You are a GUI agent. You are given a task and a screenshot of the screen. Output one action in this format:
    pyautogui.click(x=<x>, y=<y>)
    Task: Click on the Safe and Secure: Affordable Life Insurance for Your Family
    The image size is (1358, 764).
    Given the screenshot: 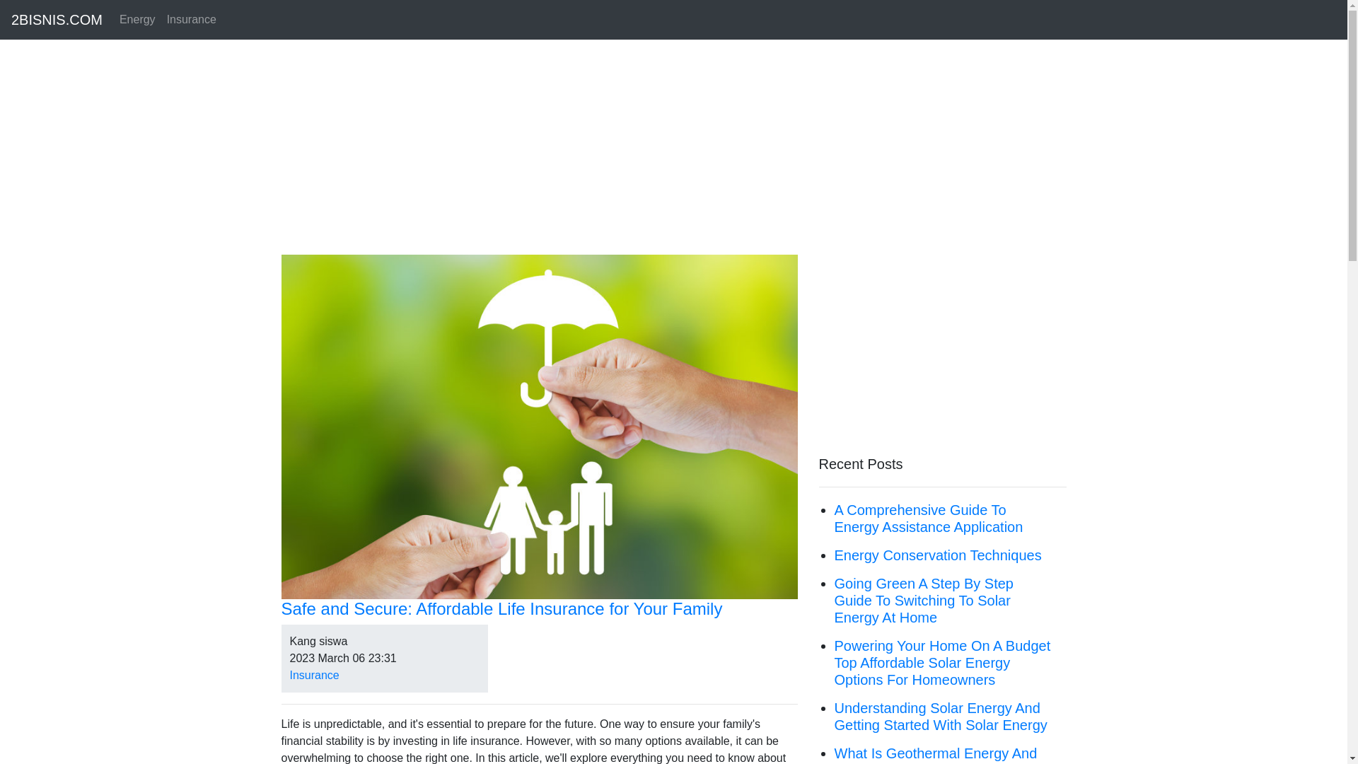 What is the action you would take?
    pyautogui.click(x=540, y=610)
    